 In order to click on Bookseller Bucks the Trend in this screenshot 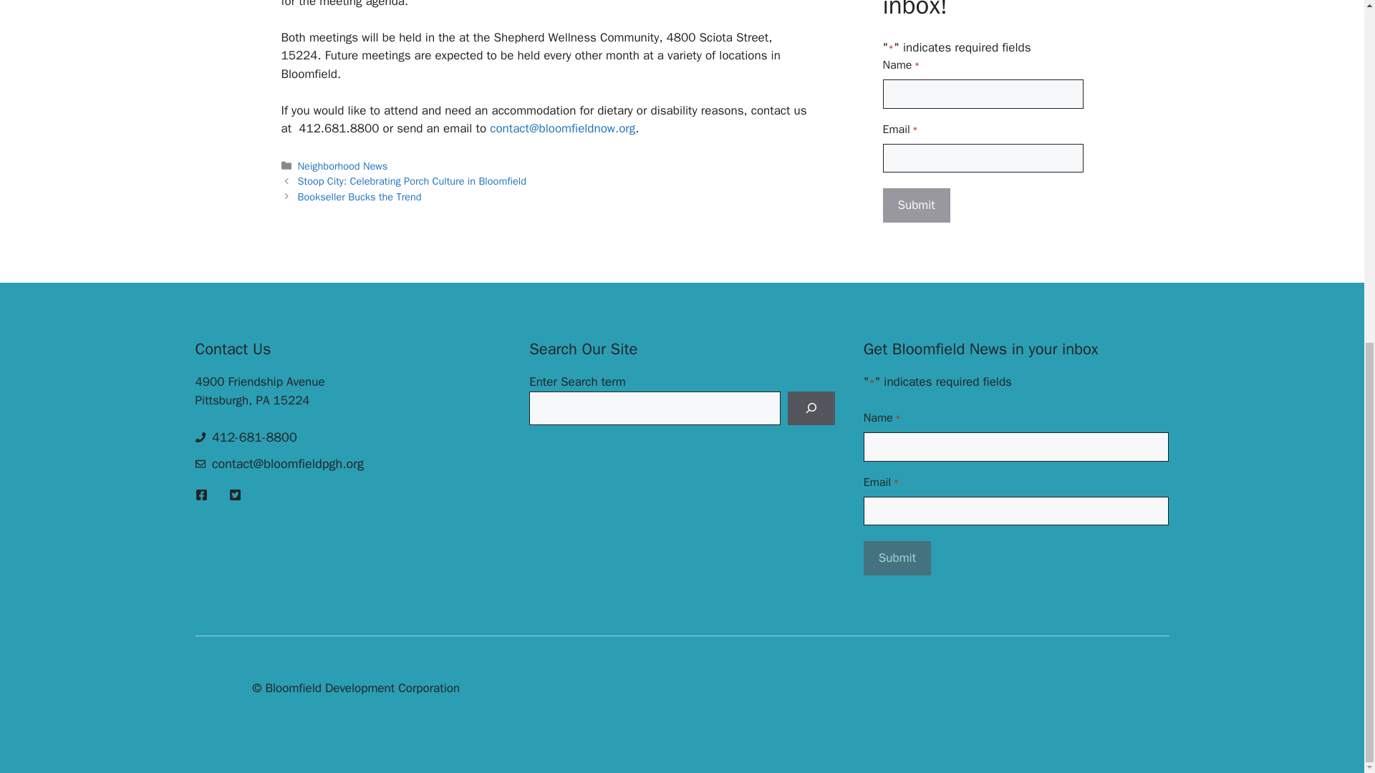, I will do `click(360, 196)`.